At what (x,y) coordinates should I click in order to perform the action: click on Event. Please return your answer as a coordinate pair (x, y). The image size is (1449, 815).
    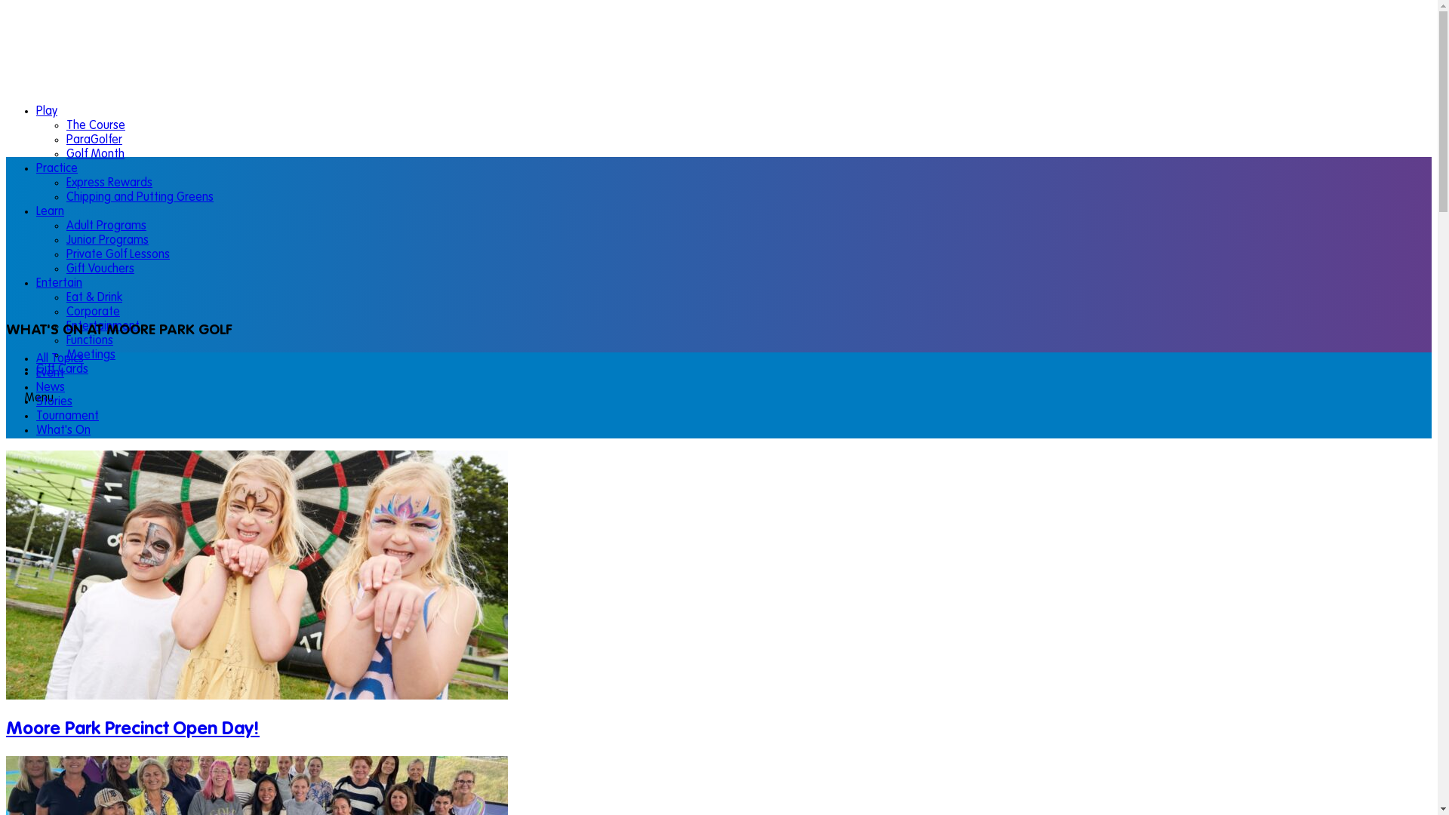
    Looking at the image, I should click on (50, 374).